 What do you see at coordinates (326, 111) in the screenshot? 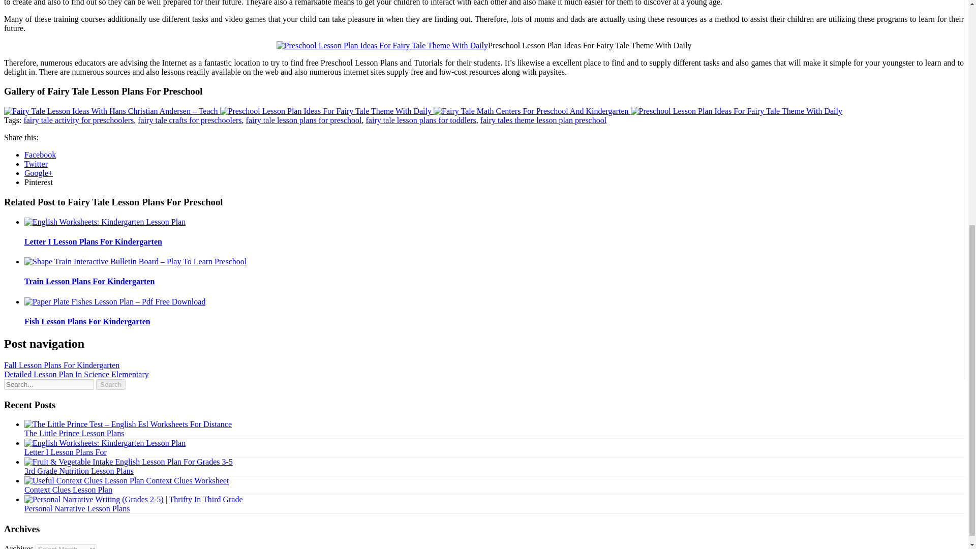
I see `Preschool Lesson Plan Ideas For Fairy Tale Theme With Daily` at bounding box center [326, 111].